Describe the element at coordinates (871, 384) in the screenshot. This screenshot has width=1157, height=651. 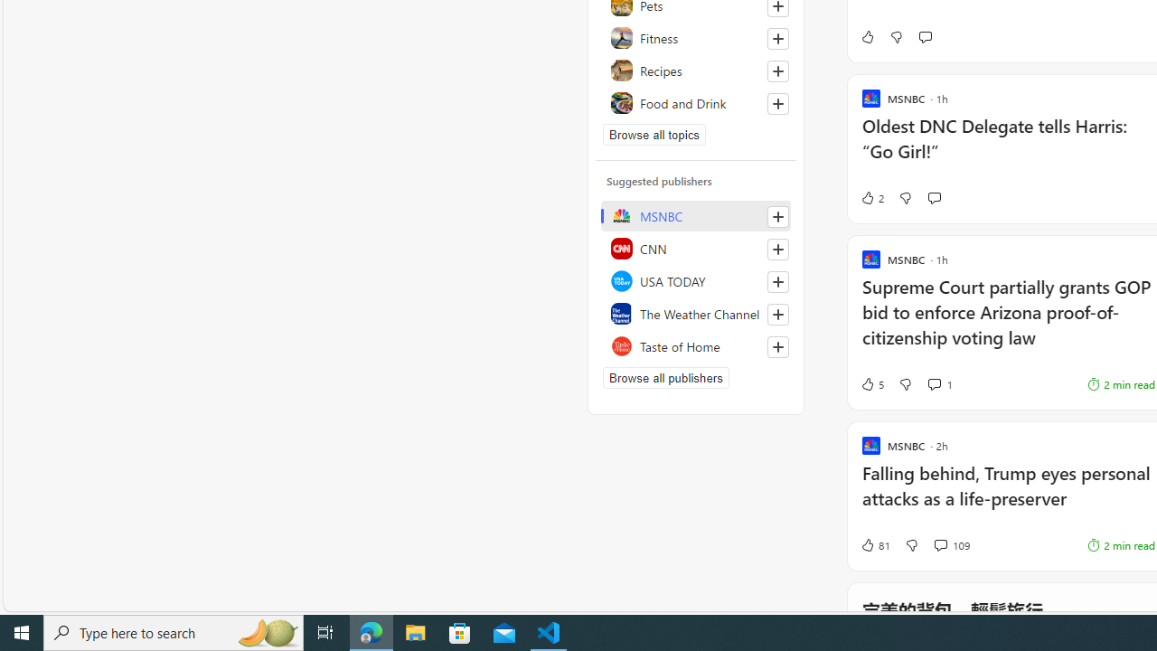
I see `5 Like` at that location.